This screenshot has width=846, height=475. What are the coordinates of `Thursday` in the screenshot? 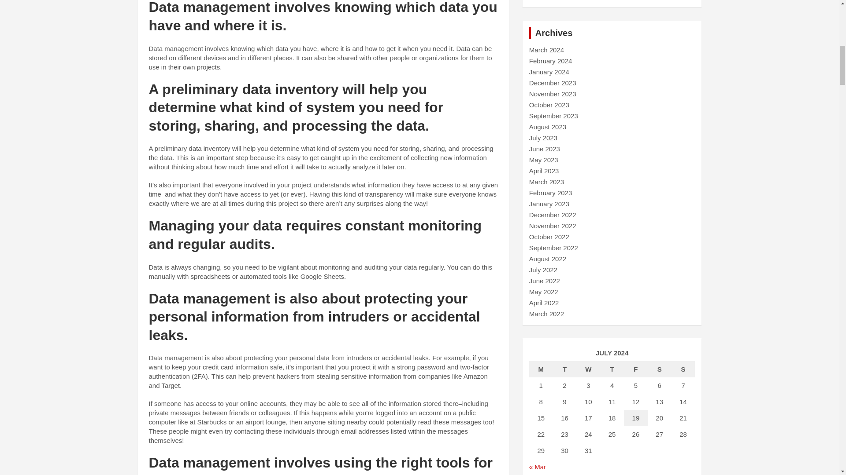 It's located at (612, 369).